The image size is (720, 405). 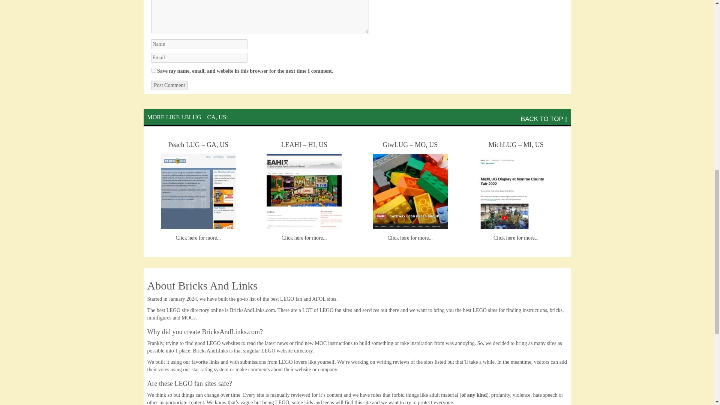 What do you see at coordinates (169, 85) in the screenshot?
I see `Post Comment` at bounding box center [169, 85].